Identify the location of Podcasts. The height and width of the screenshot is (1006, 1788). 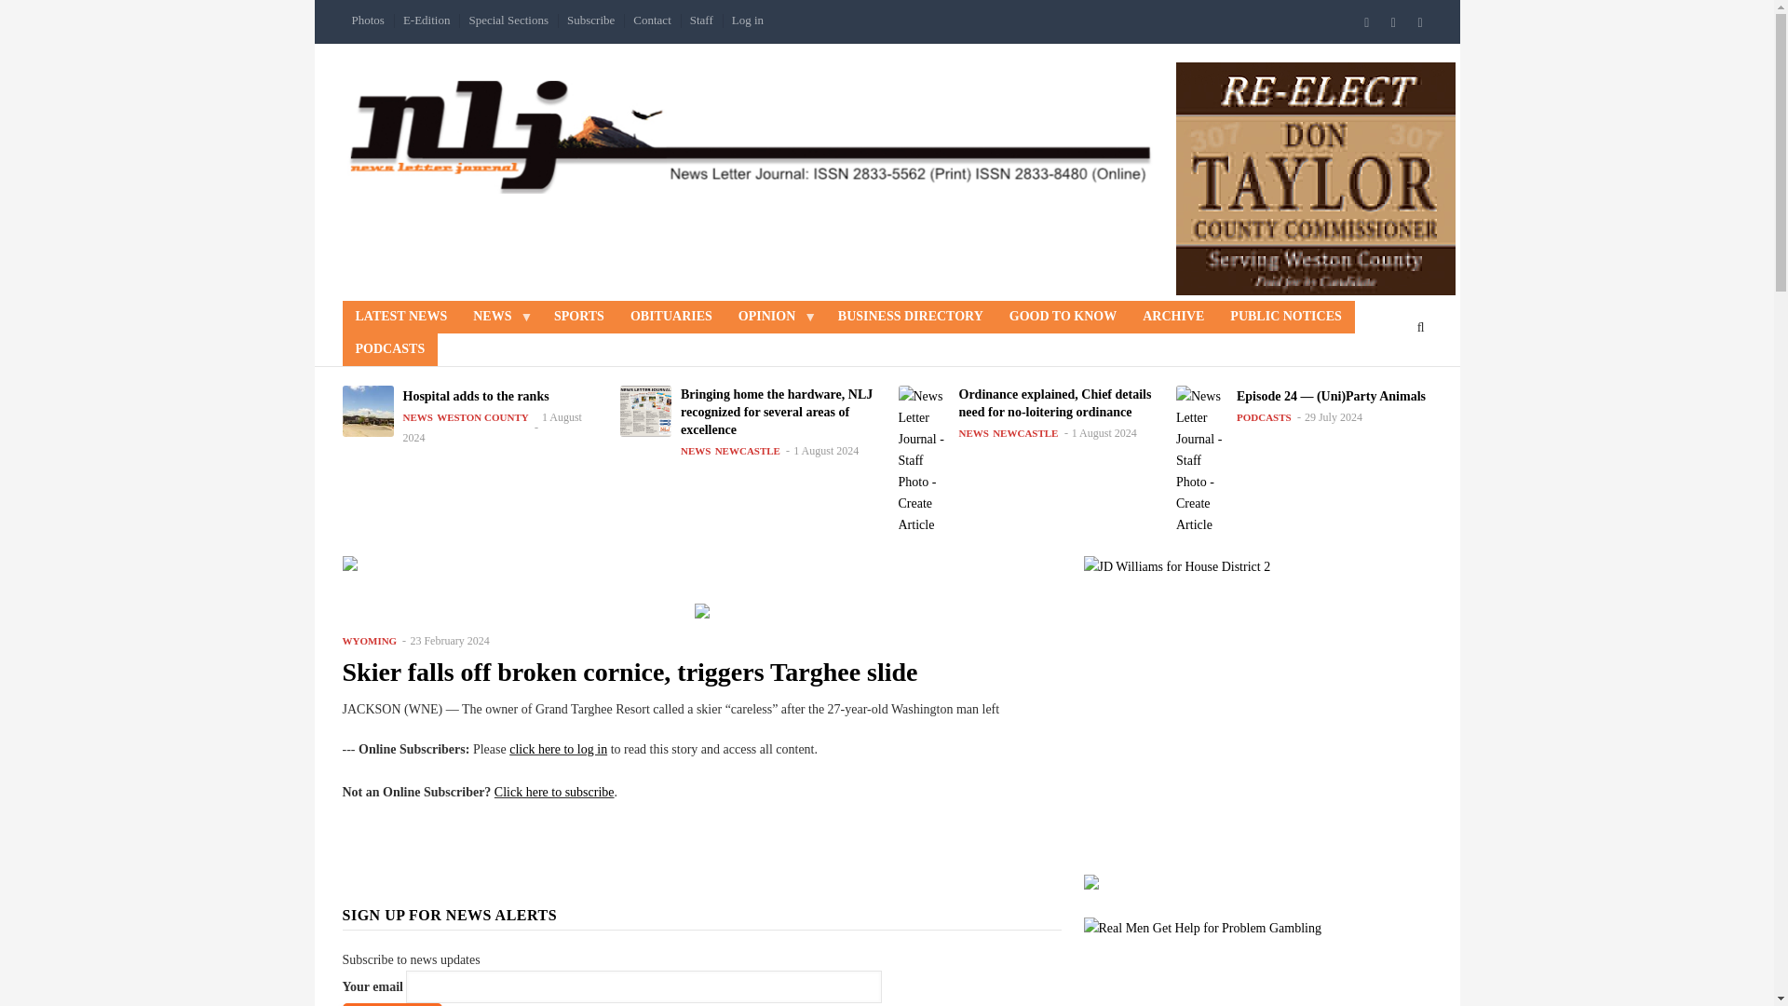
(390, 349).